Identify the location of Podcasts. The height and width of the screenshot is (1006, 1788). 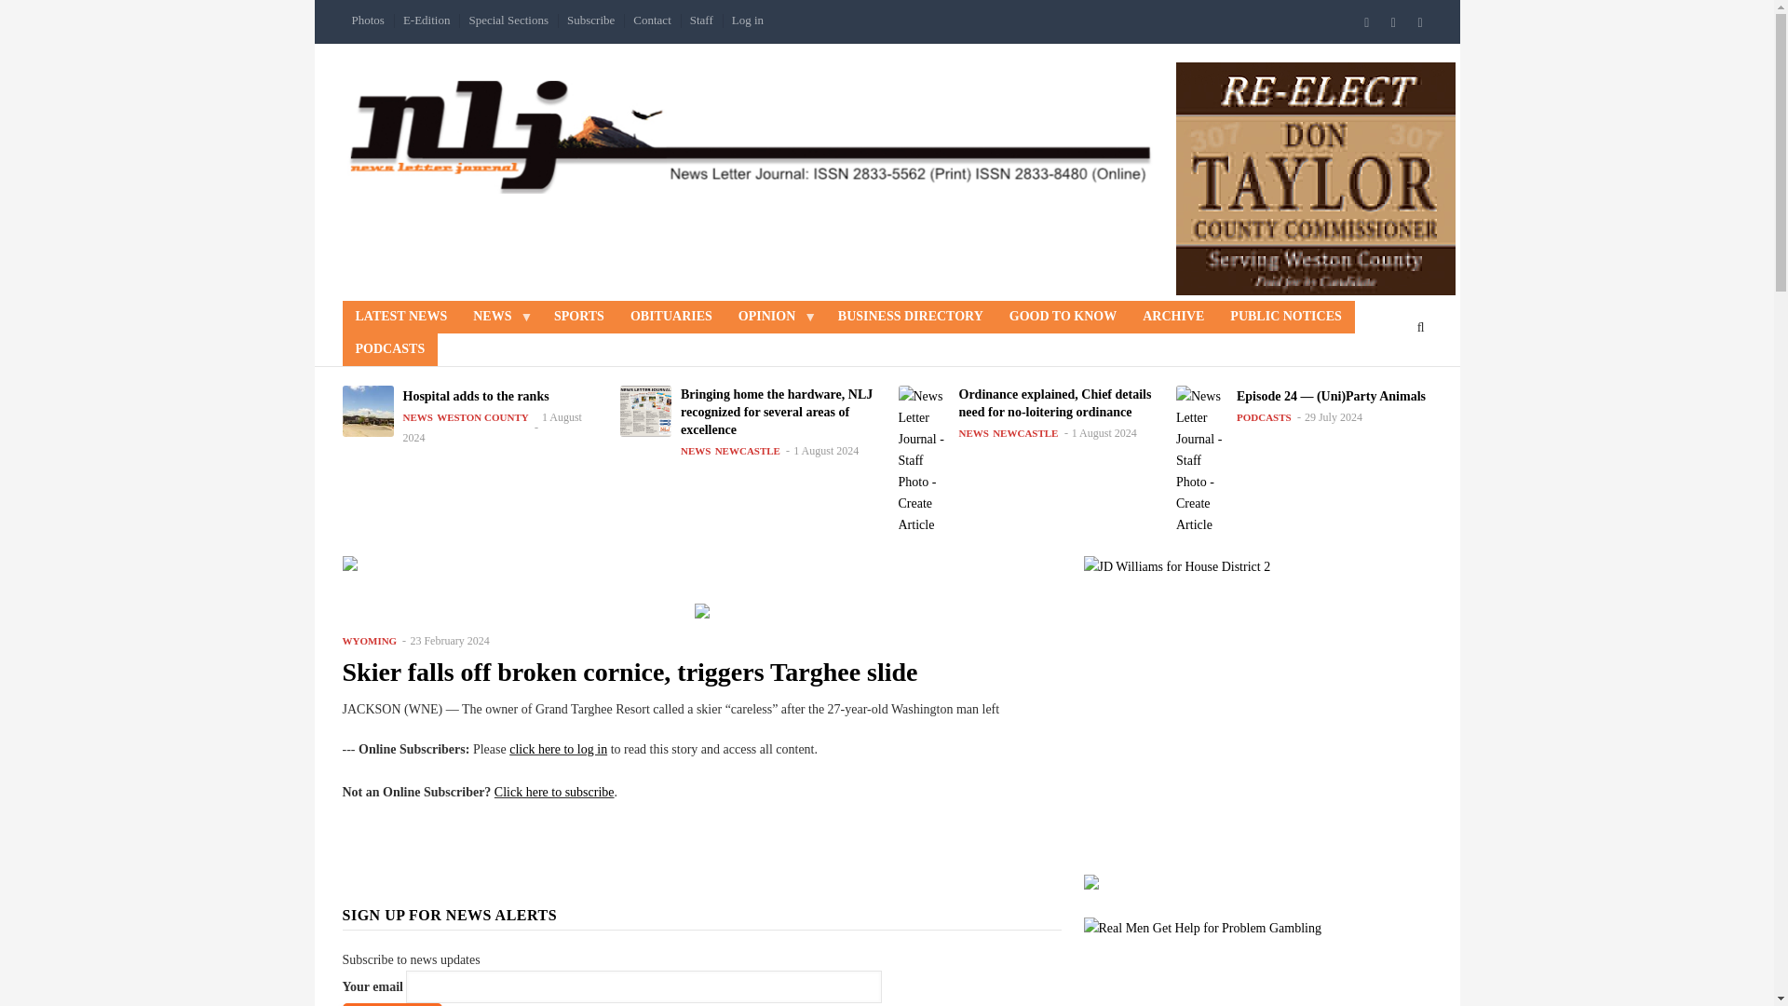
(390, 349).